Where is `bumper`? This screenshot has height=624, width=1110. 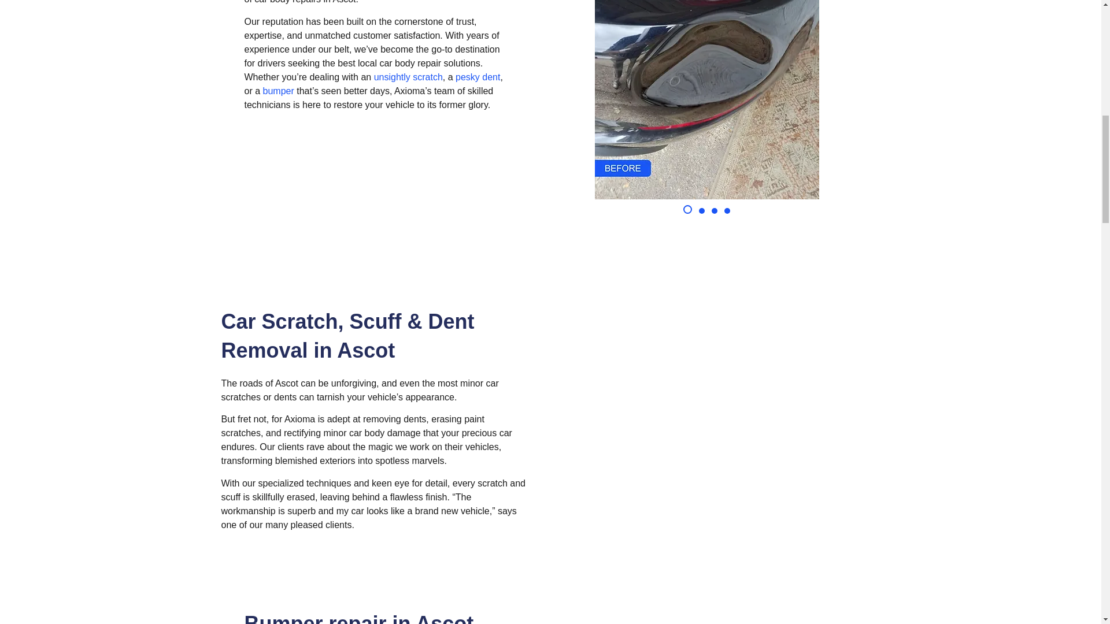
bumper is located at coordinates (279, 91).